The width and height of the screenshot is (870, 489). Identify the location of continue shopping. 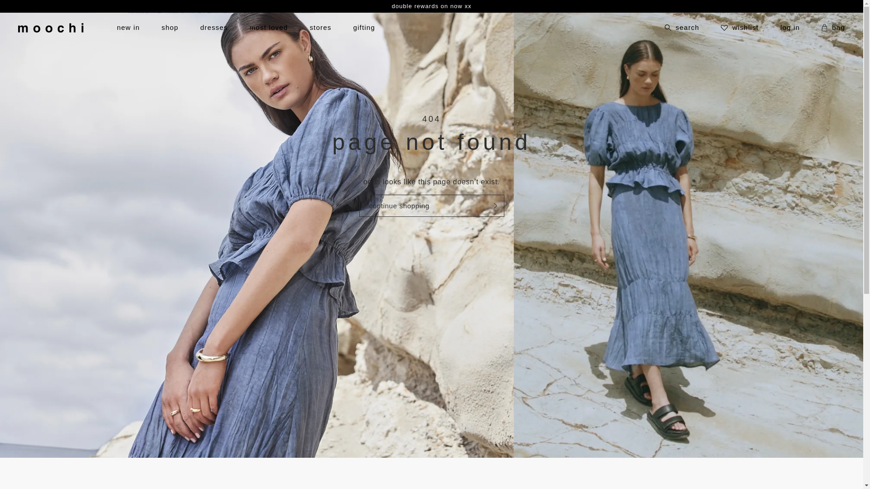
(431, 206).